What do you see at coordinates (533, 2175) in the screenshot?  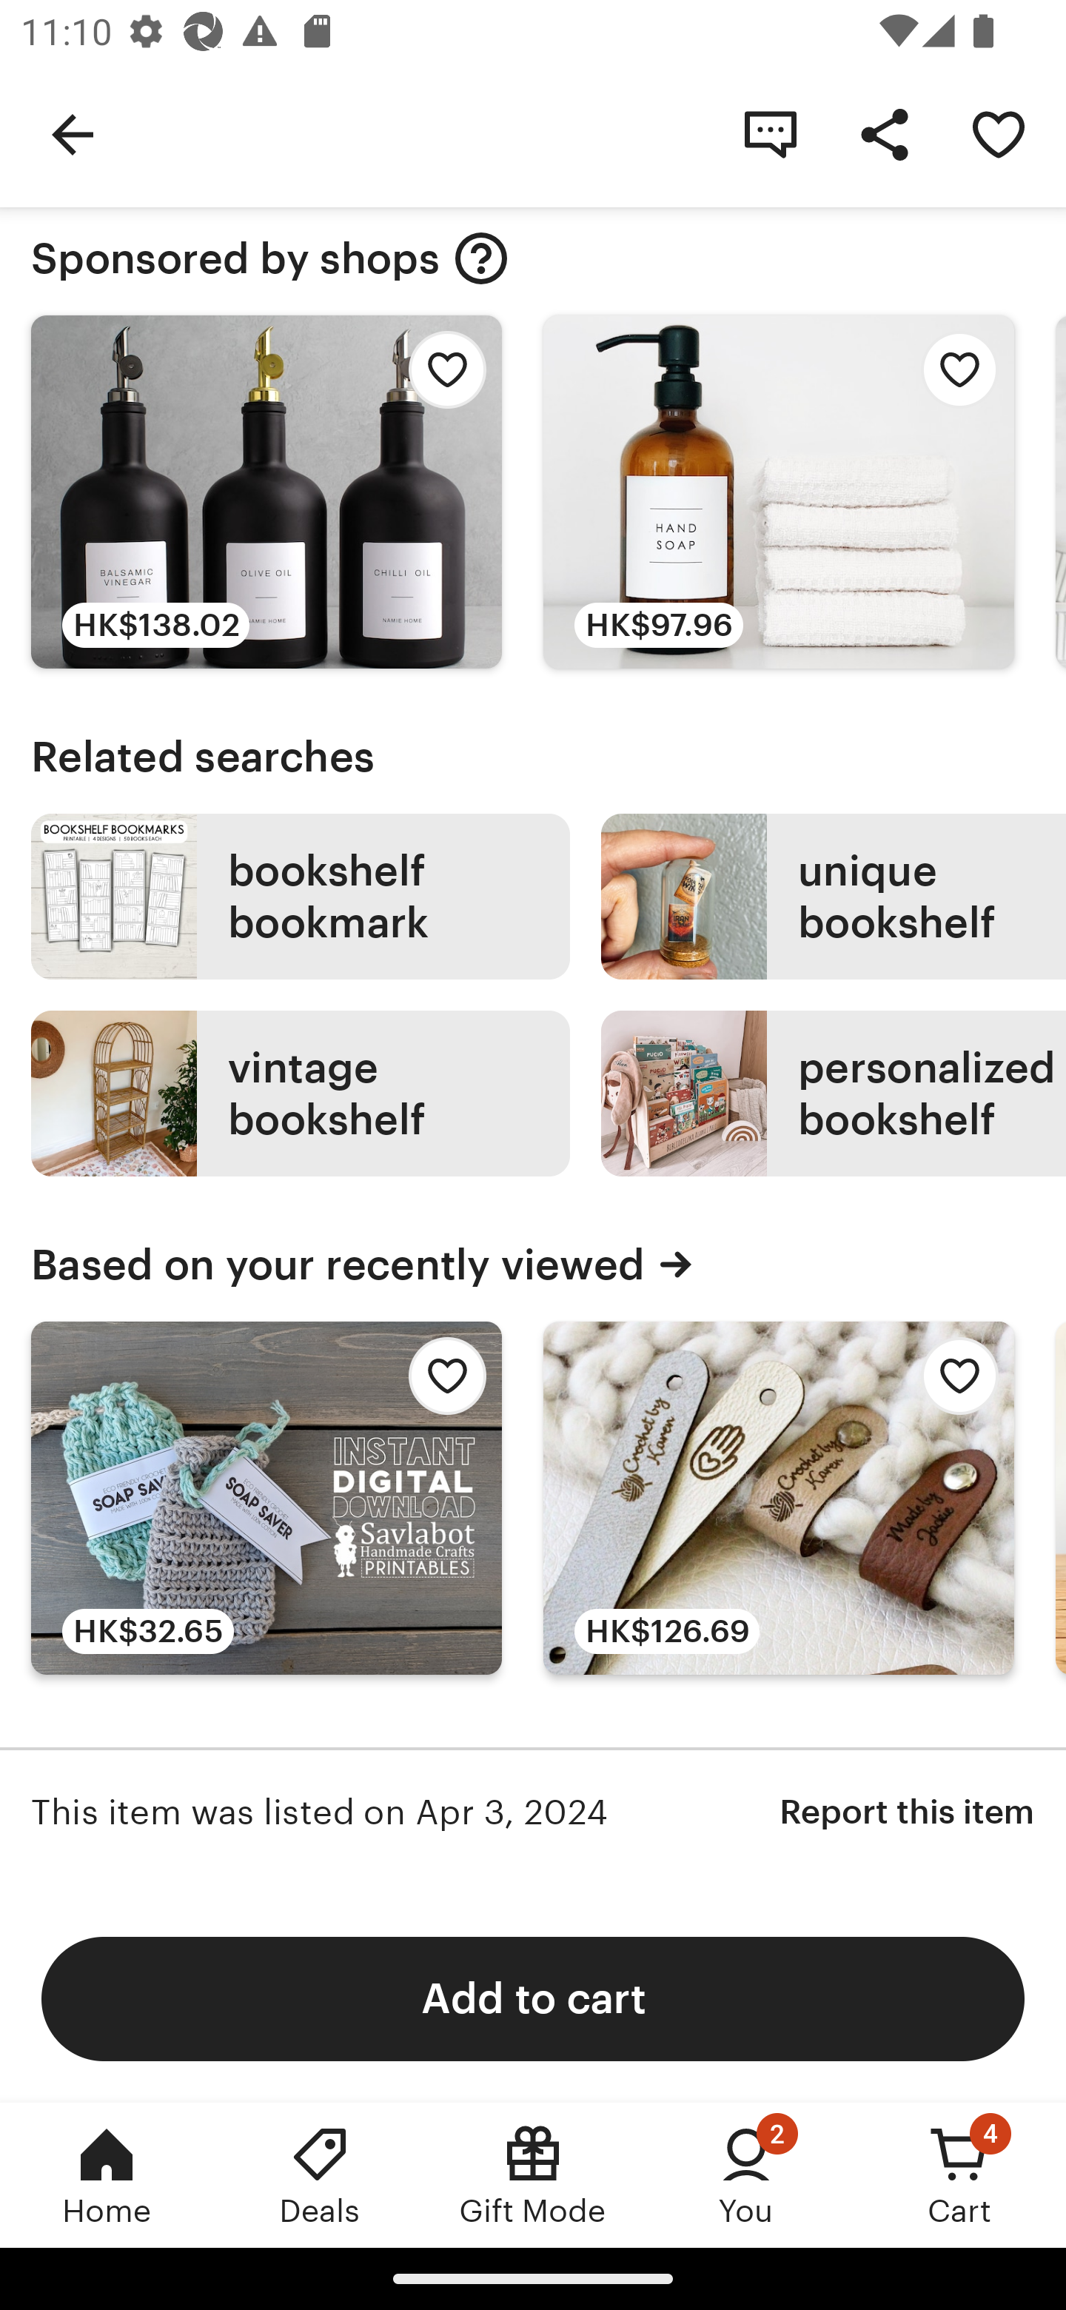 I see `Gift Mode` at bounding box center [533, 2175].